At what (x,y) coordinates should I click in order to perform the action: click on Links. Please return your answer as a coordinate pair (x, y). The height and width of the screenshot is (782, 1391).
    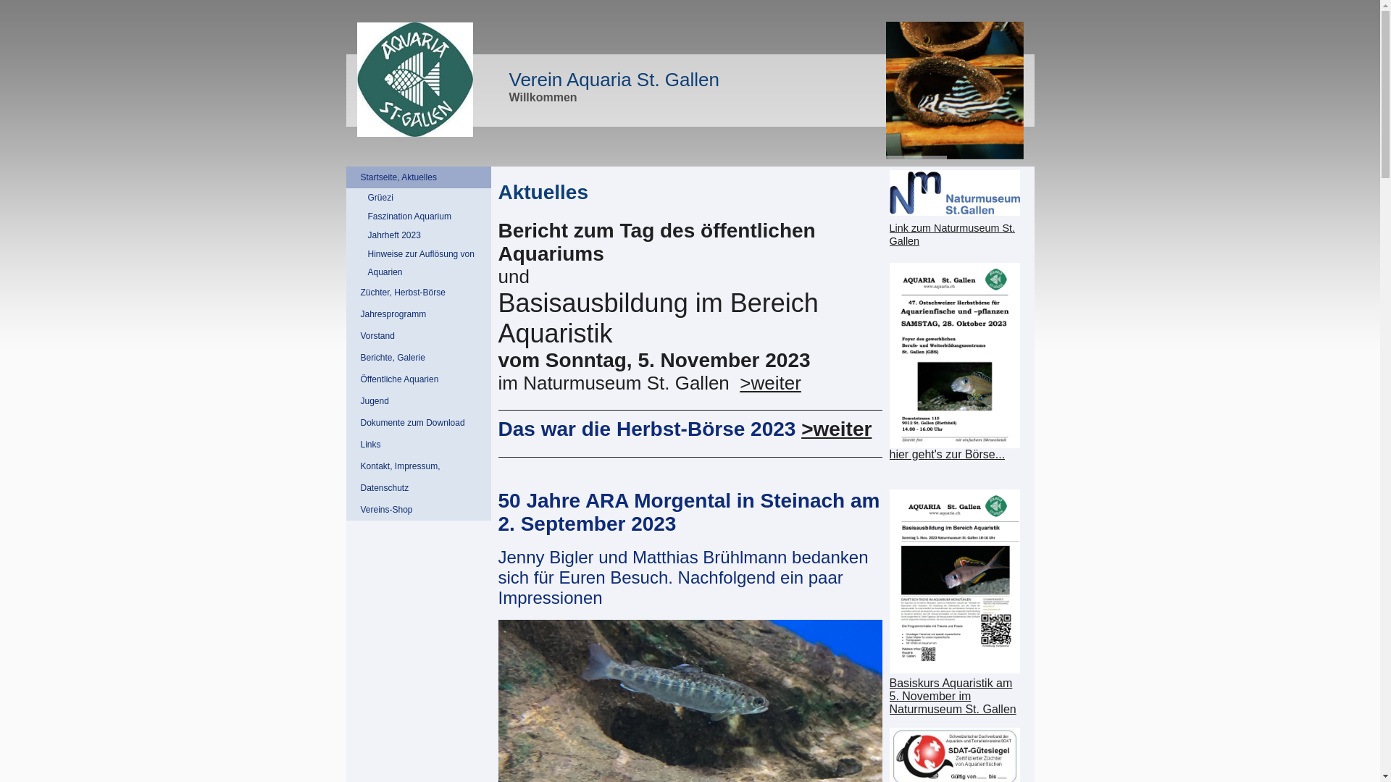
    Looking at the image, I should click on (419, 445).